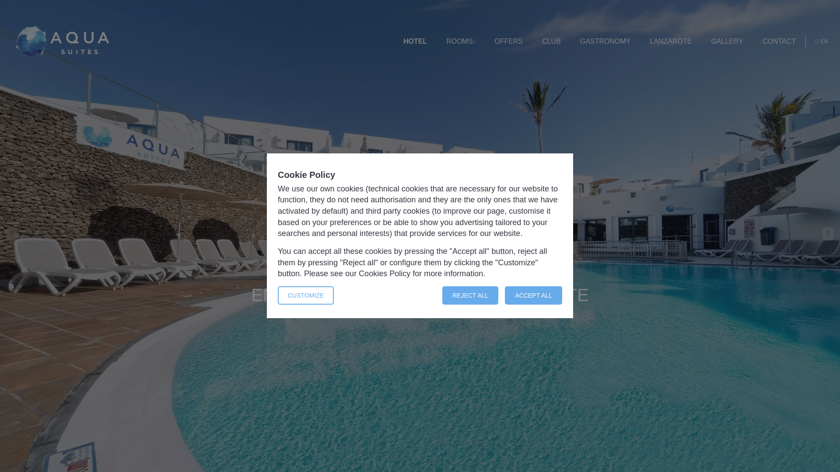  What do you see at coordinates (822, 41) in the screenshot?
I see `EN` at bounding box center [822, 41].